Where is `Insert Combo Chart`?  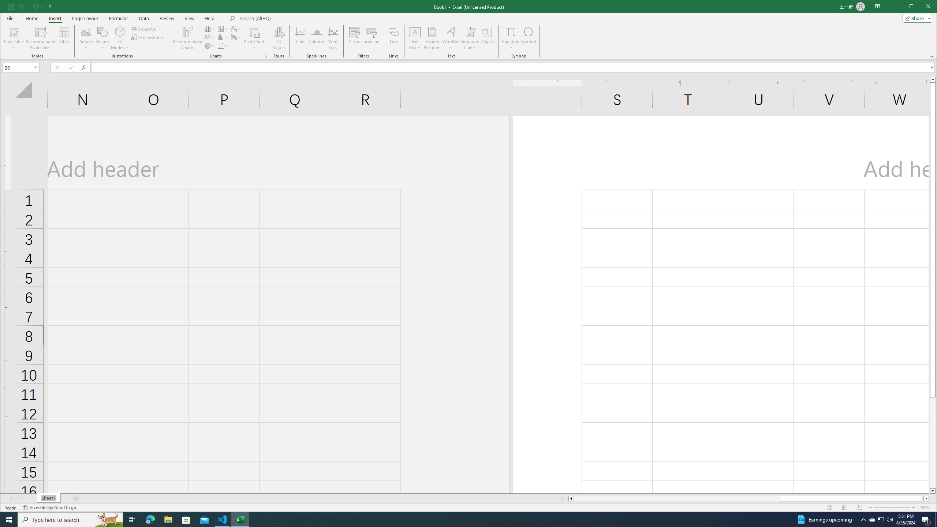
Insert Combo Chart is located at coordinates (236, 37).